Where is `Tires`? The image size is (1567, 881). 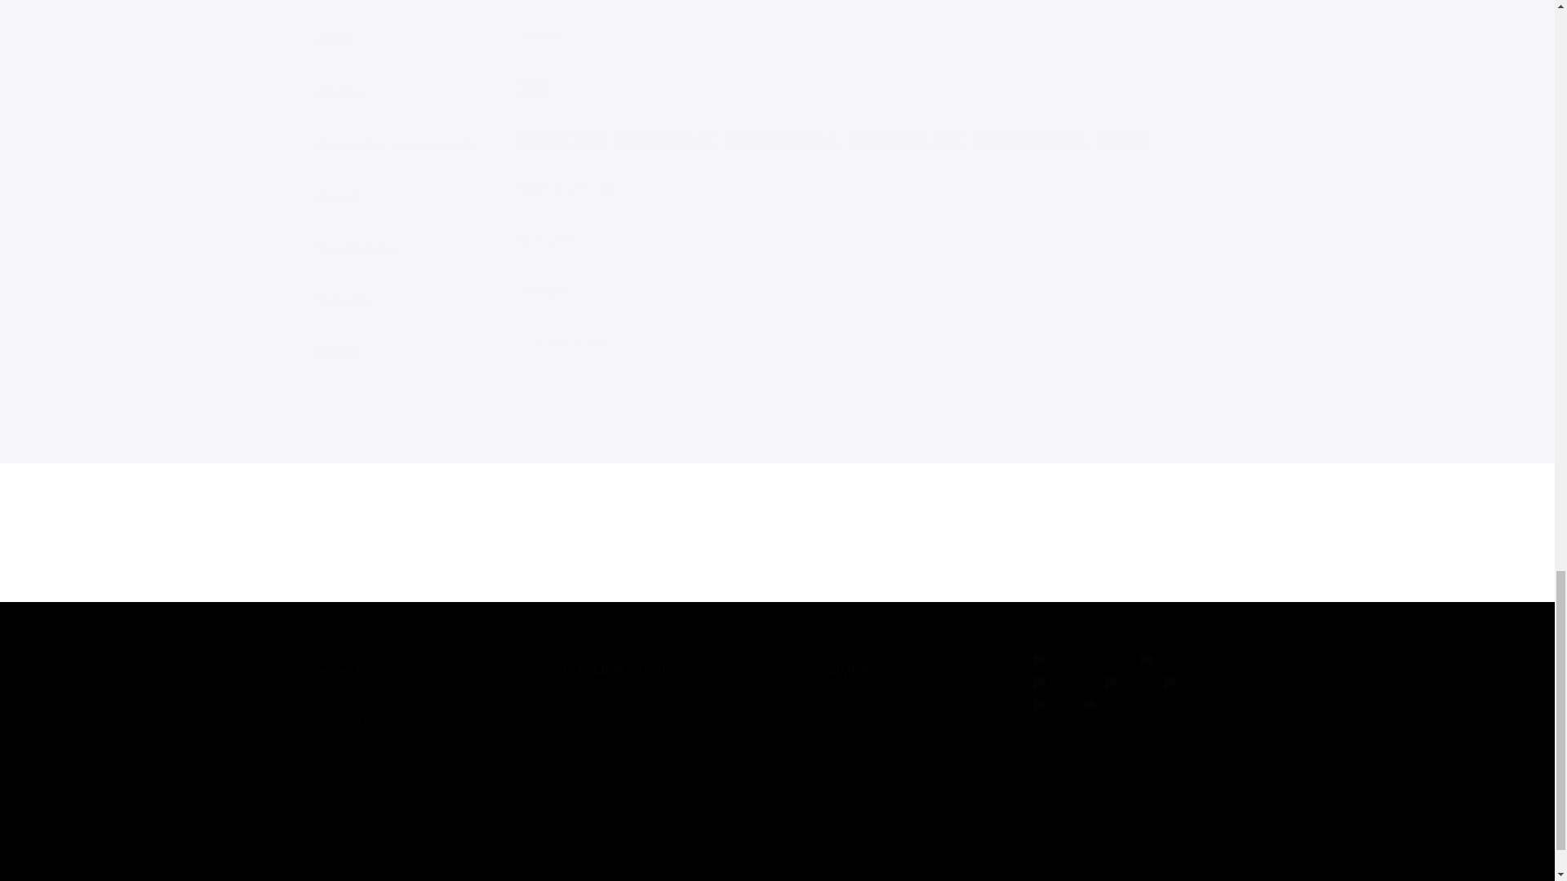
Tires is located at coordinates (532, 86).